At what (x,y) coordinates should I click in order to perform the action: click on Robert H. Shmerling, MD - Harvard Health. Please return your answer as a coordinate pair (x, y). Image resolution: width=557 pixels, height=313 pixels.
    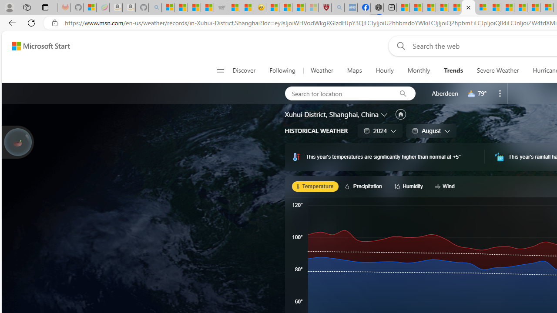
    Looking at the image, I should click on (325, 8).